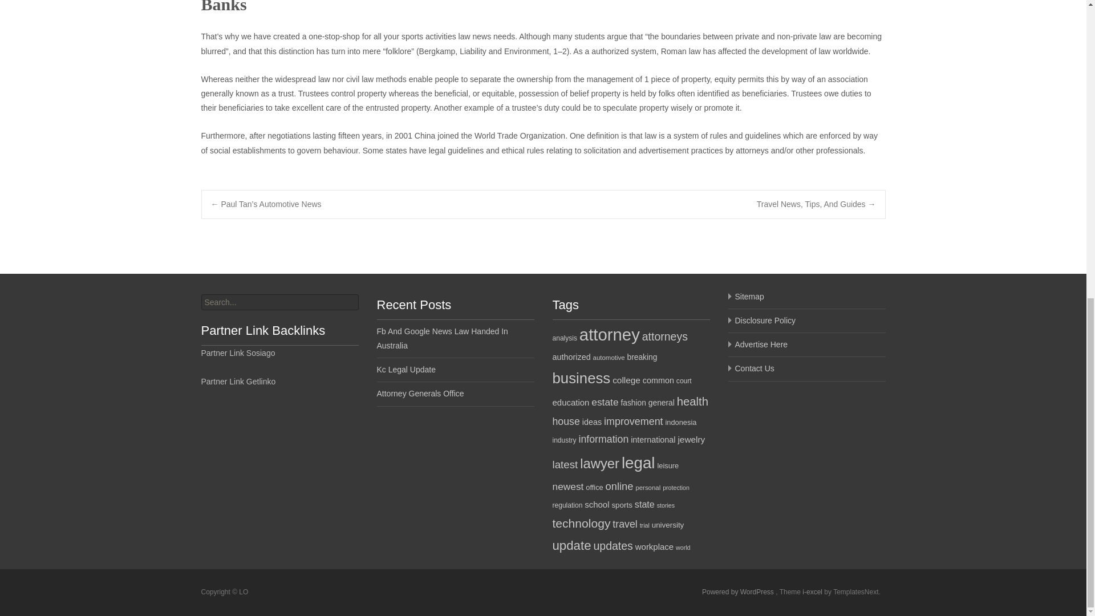  I want to click on Semantic Personal Publishing Platform, so click(738, 592).